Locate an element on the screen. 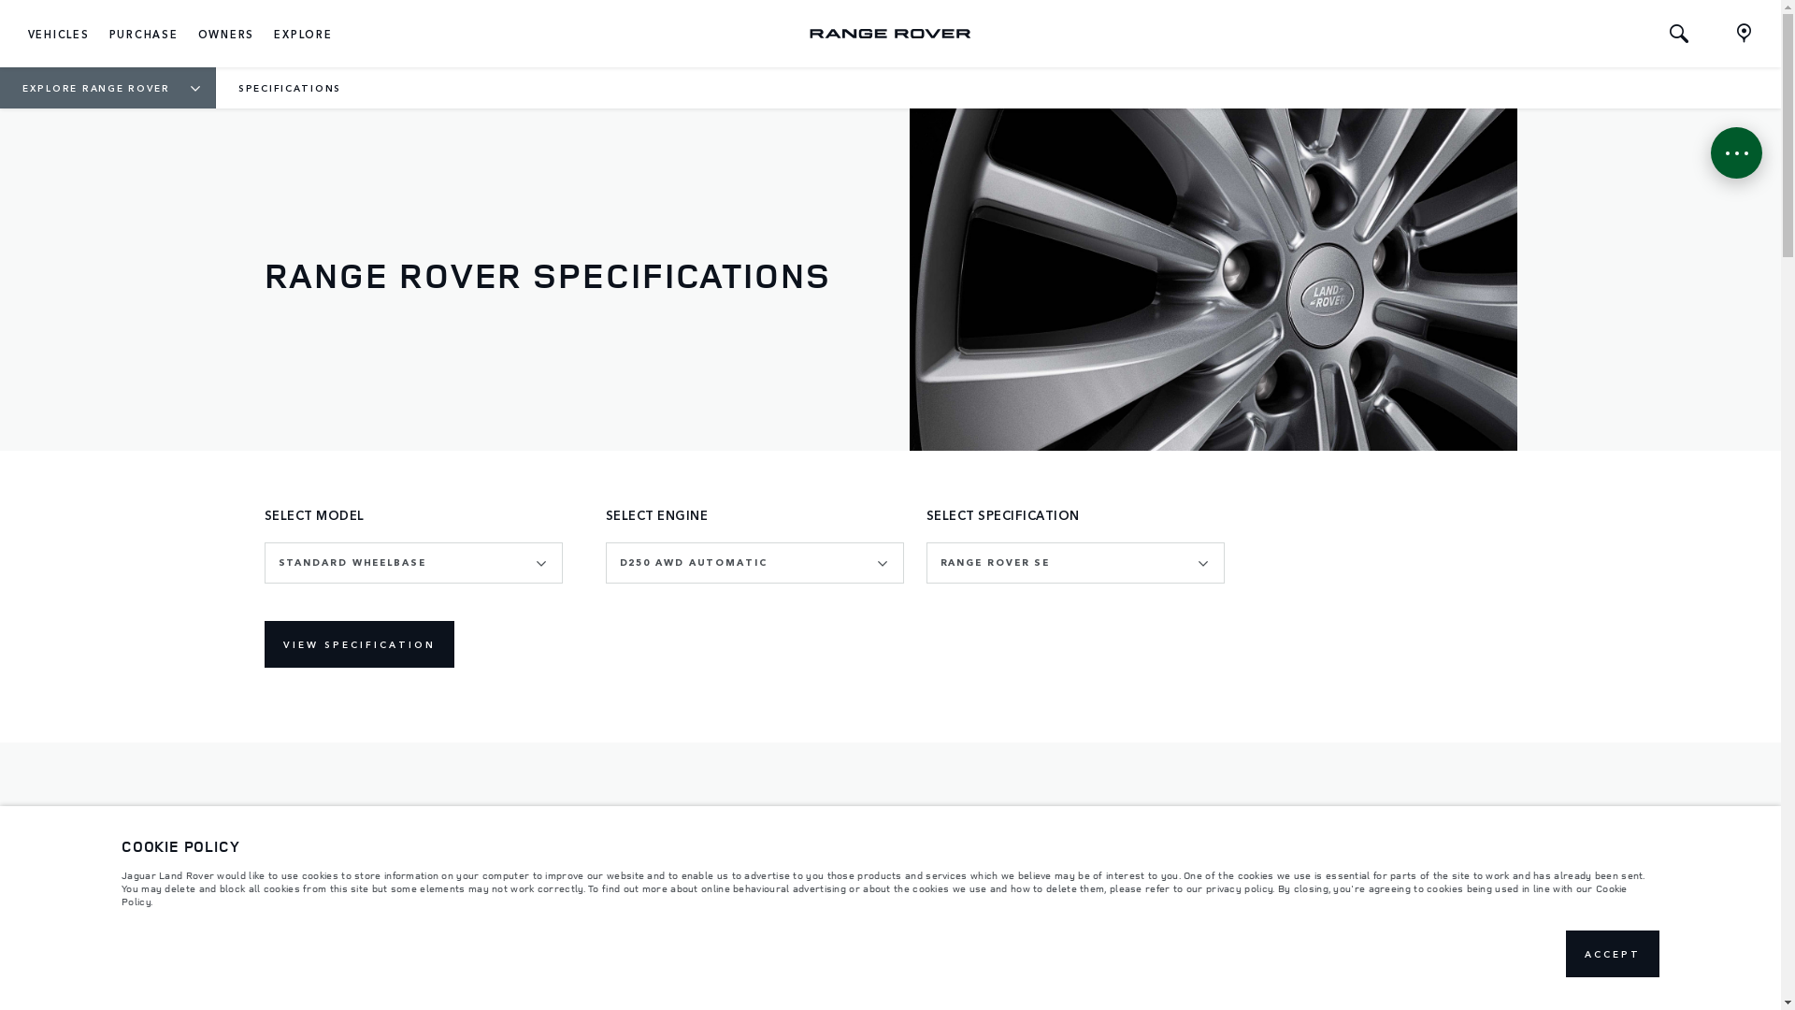 The width and height of the screenshot is (1795, 1010). VIEW SPECIFICATION is located at coordinates (359, 644).